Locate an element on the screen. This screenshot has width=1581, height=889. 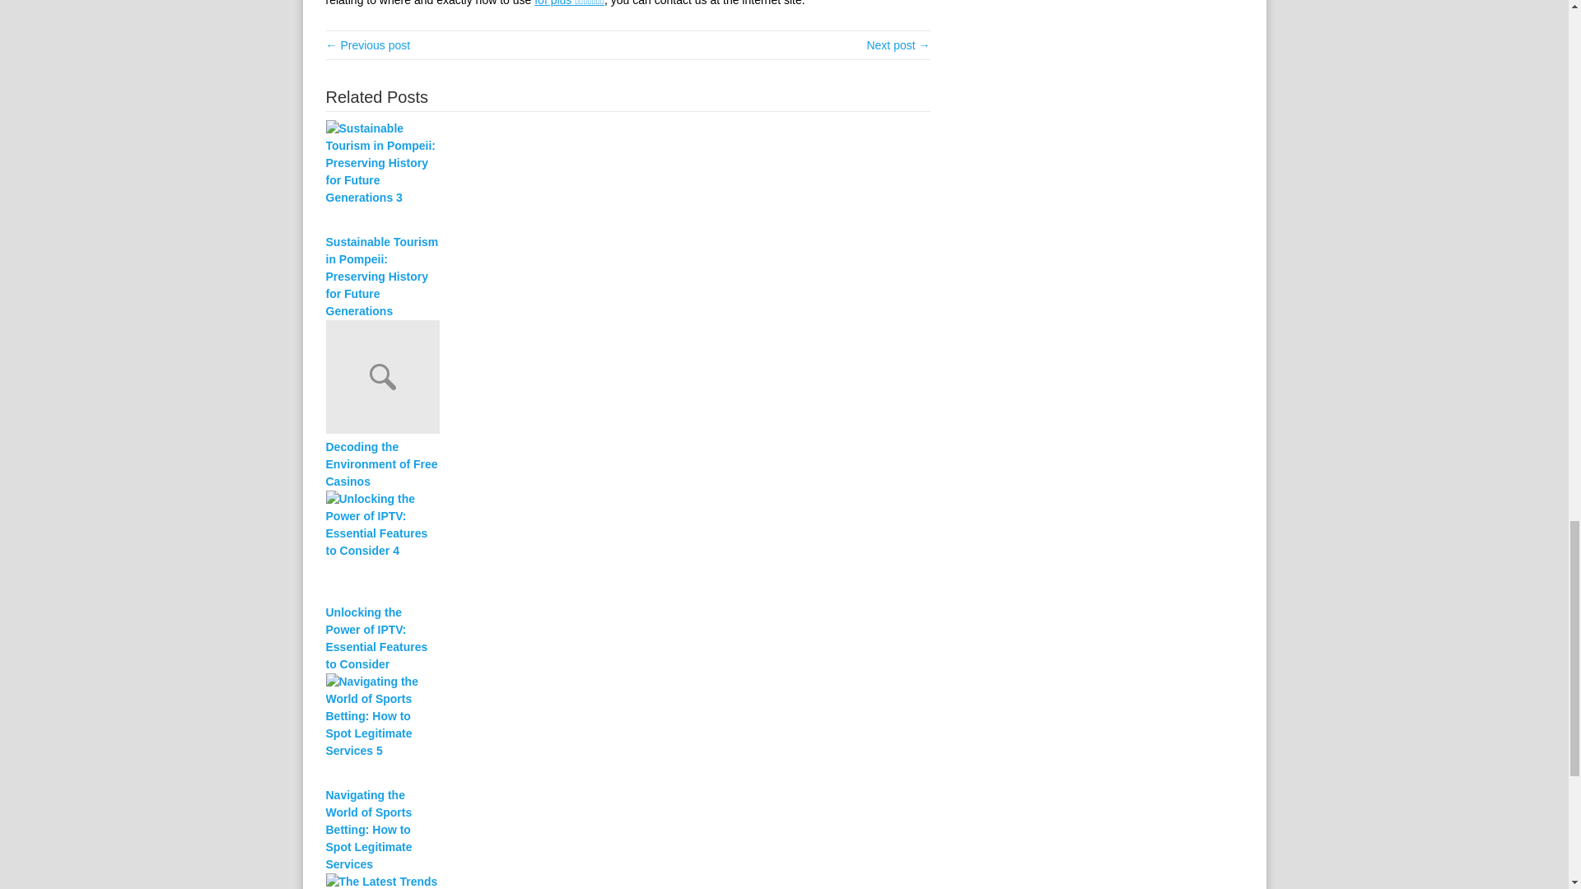
Unlocking the Power of IPTV: Essential Features to Consider is located at coordinates (382, 639).